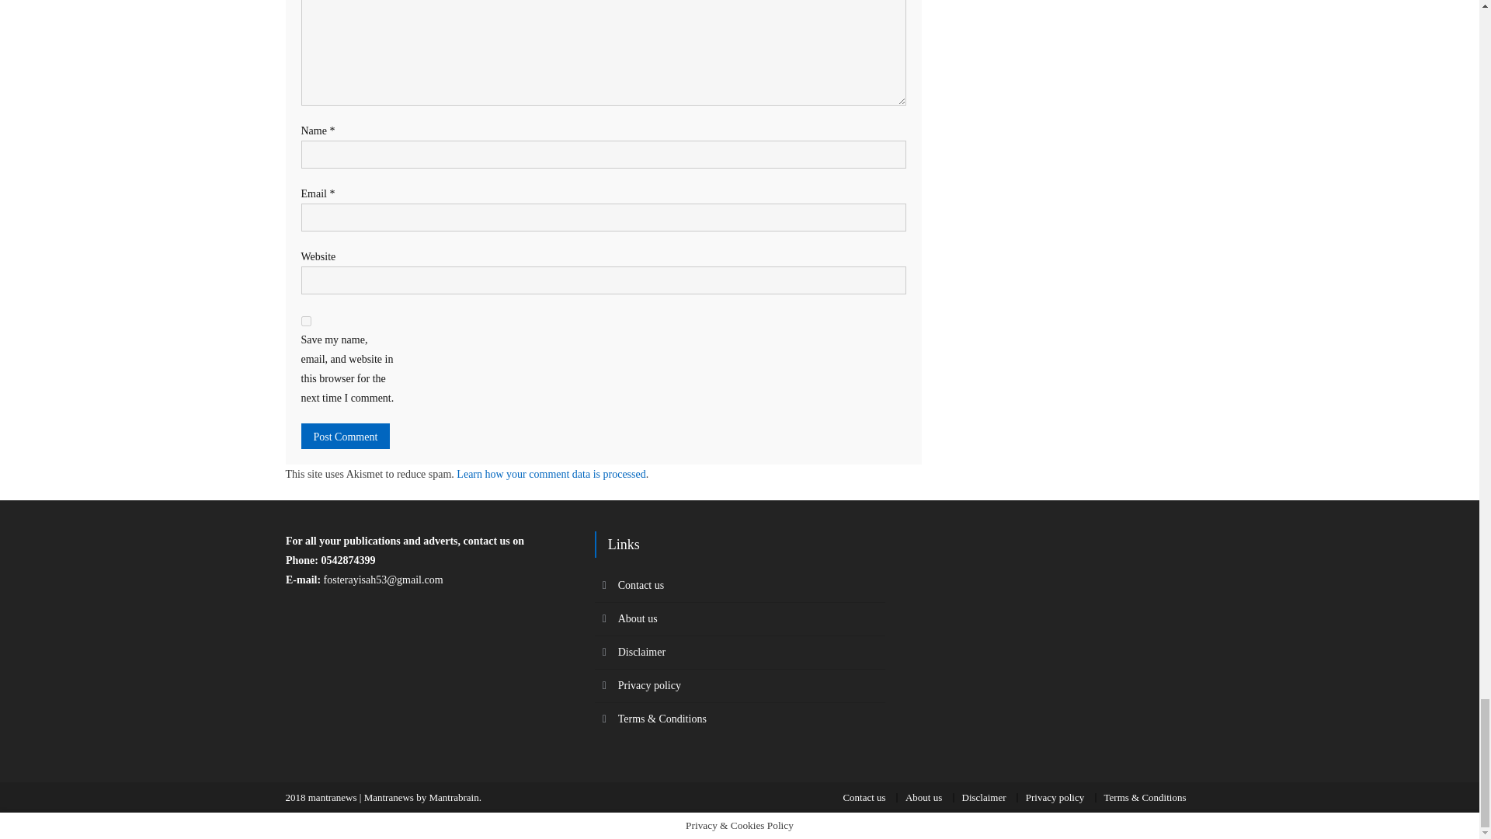 Image resolution: width=1491 pixels, height=839 pixels. Describe the element at coordinates (306, 322) in the screenshot. I see `yes` at that location.